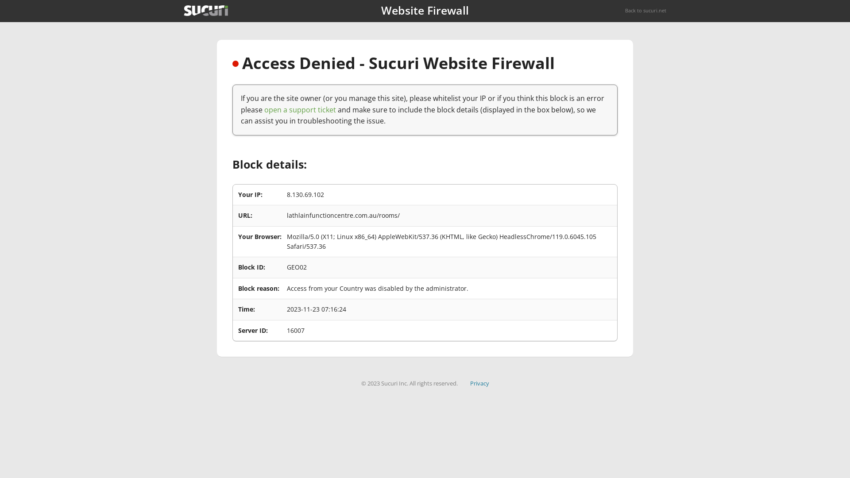 The image size is (850, 478). Describe the element at coordinates (645, 11) in the screenshot. I see `Back to sucuri.net` at that location.